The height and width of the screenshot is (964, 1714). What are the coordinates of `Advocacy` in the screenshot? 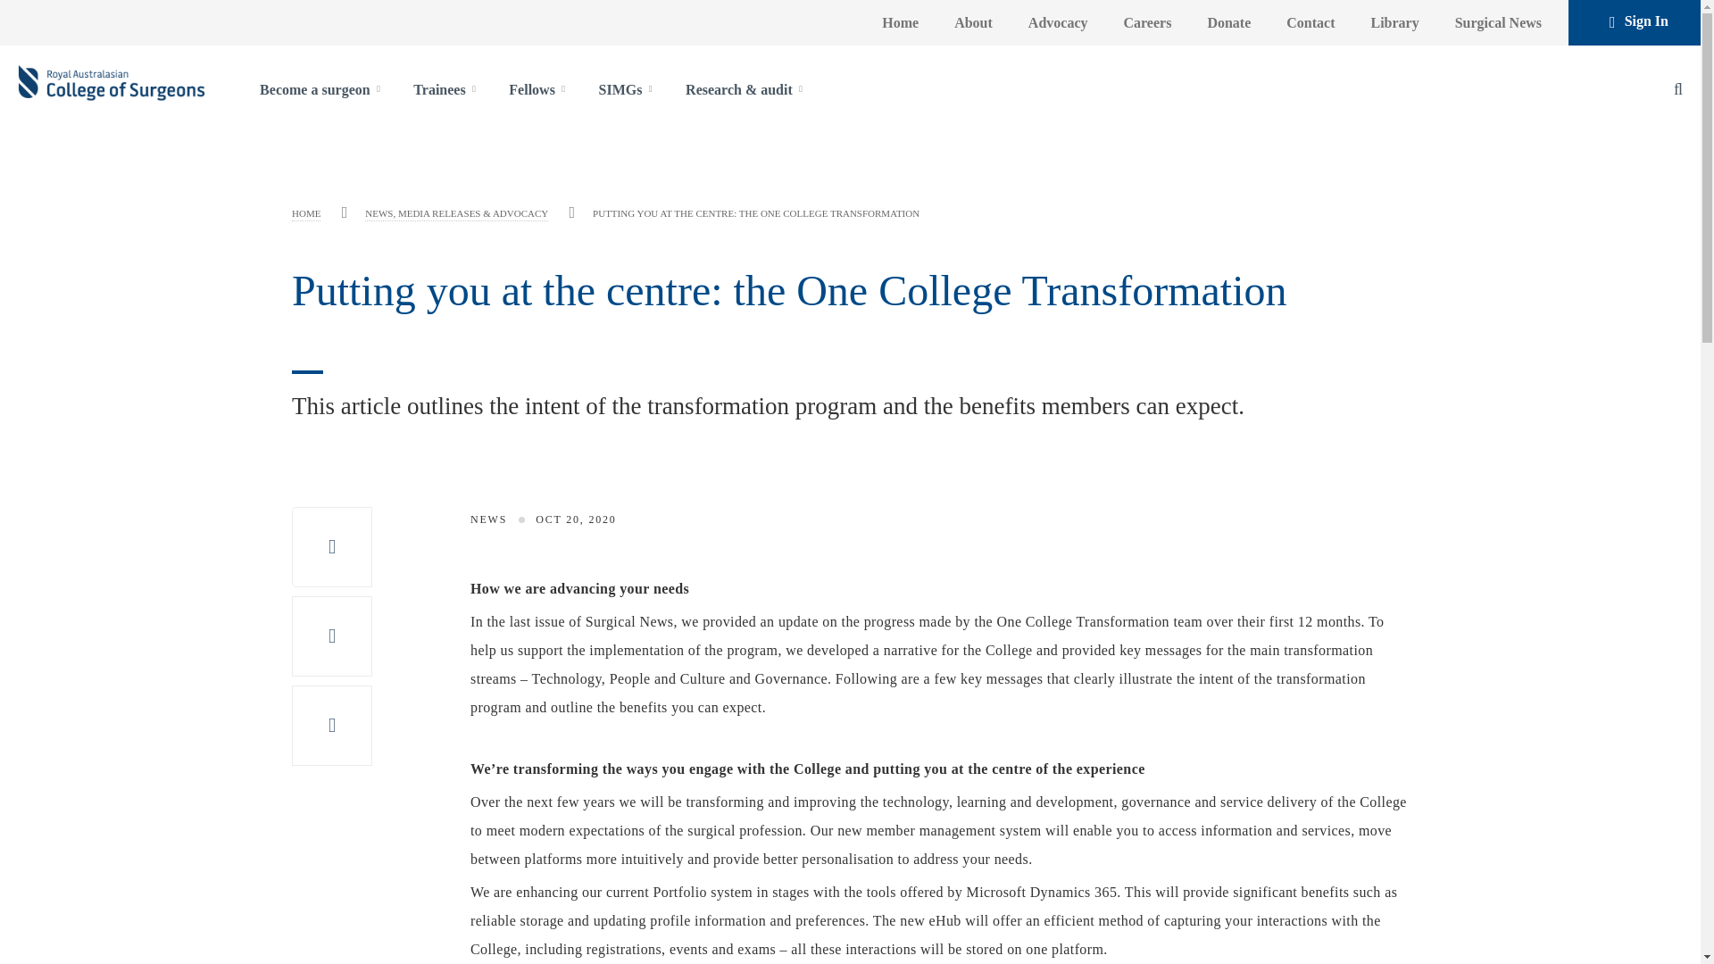 It's located at (1053, 23).